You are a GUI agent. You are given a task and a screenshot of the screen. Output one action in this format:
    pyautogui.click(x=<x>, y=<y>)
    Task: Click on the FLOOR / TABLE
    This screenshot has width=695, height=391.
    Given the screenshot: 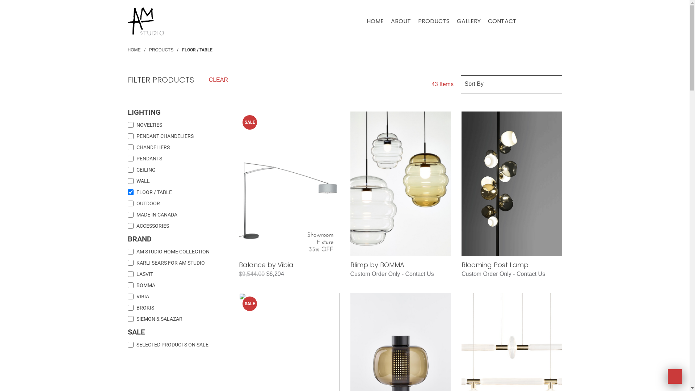 What is the action you would take?
    pyautogui.click(x=197, y=50)
    